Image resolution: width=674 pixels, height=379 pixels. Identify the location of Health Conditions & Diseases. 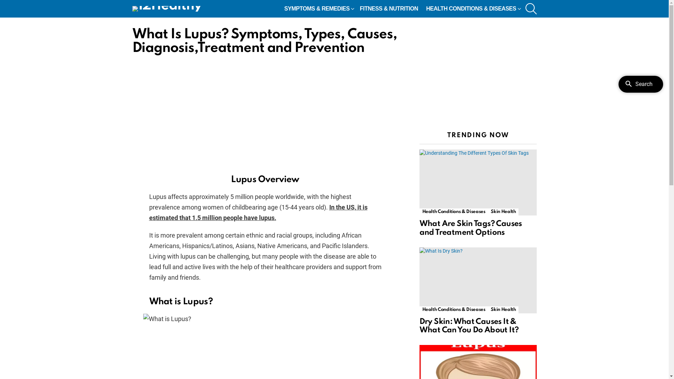
(454, 310).